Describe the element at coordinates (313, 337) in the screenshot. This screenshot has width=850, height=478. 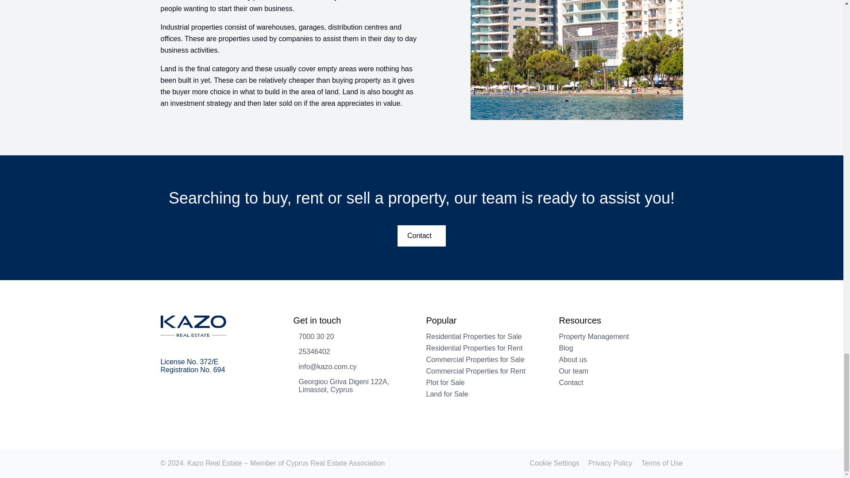
I see `7000 30 20` at that location.